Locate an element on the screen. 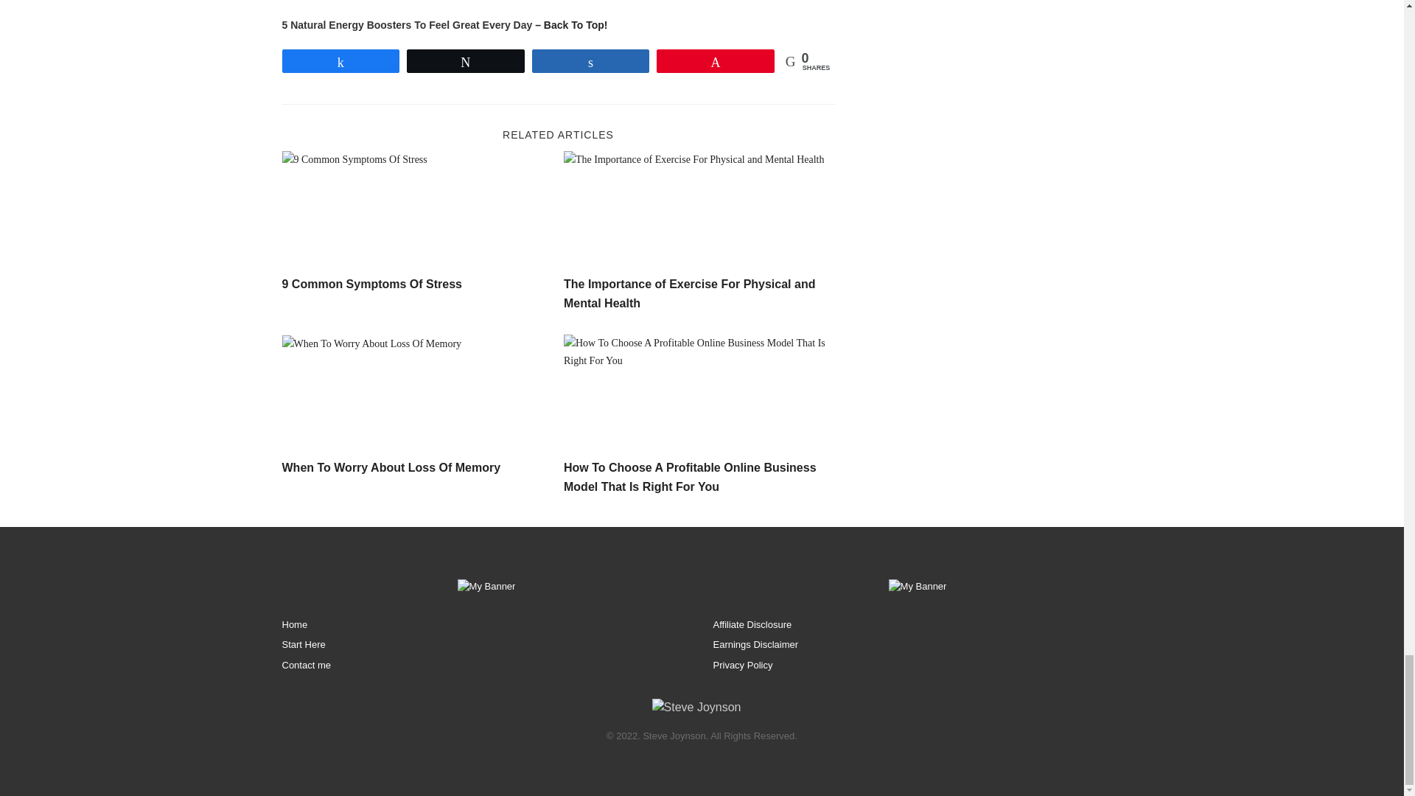 This screenshot has height=796, width=1415. 9 Common Symptoms Of Stress is located at coordinates (371, 284).